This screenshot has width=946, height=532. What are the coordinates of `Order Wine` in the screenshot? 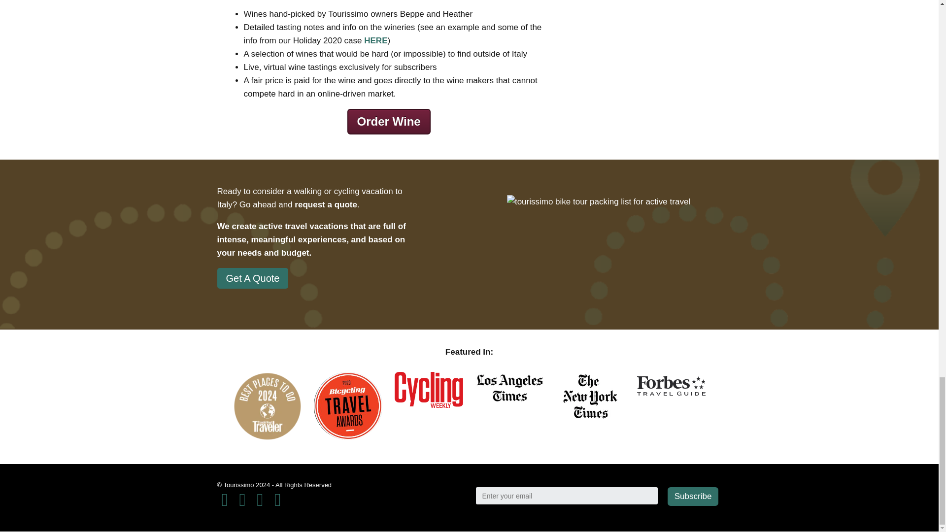 It's located at (388, 122).